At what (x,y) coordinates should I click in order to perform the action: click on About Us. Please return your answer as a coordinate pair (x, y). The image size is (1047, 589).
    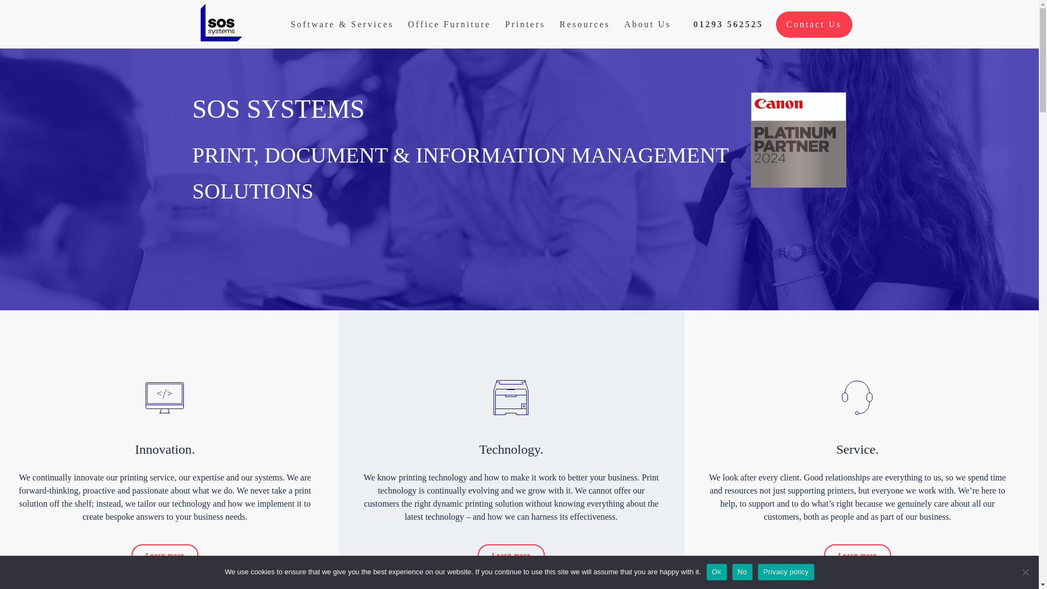
    Looking at the image, I should click on (648, 25).